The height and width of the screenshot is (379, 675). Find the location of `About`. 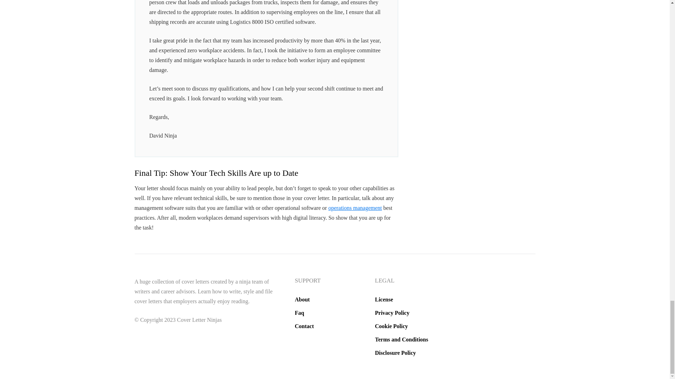

About is located at coordinates (302, 299).